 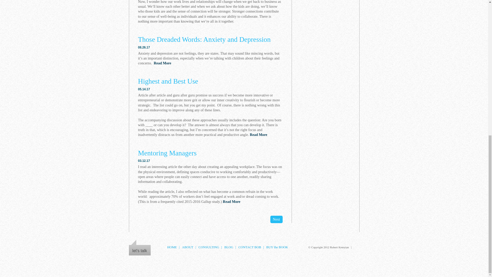 What do you see at coordinates (162, 63) in the screenshot?
I see `Read More` at bounding box center [162, 63].